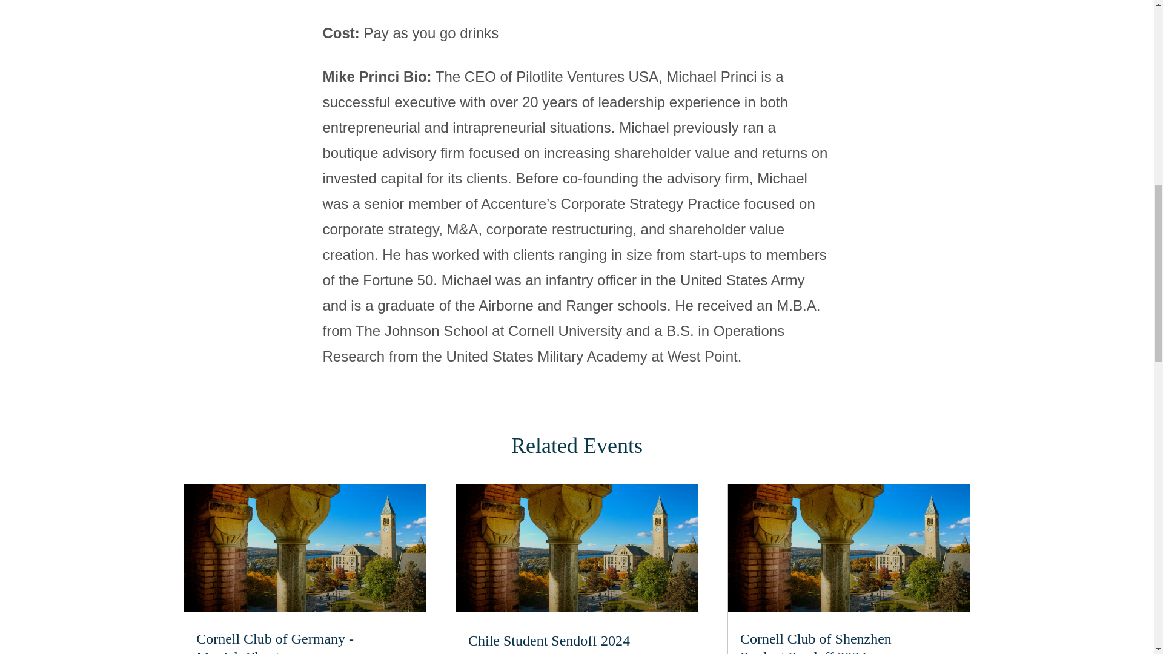 Image resolution: width=1163 pixels, height=654 pixels. What do you see at coordinates (815, 642) in the screenshot?
I see `Chile Student Sendoff 2024` at bounding box center [815, 642].